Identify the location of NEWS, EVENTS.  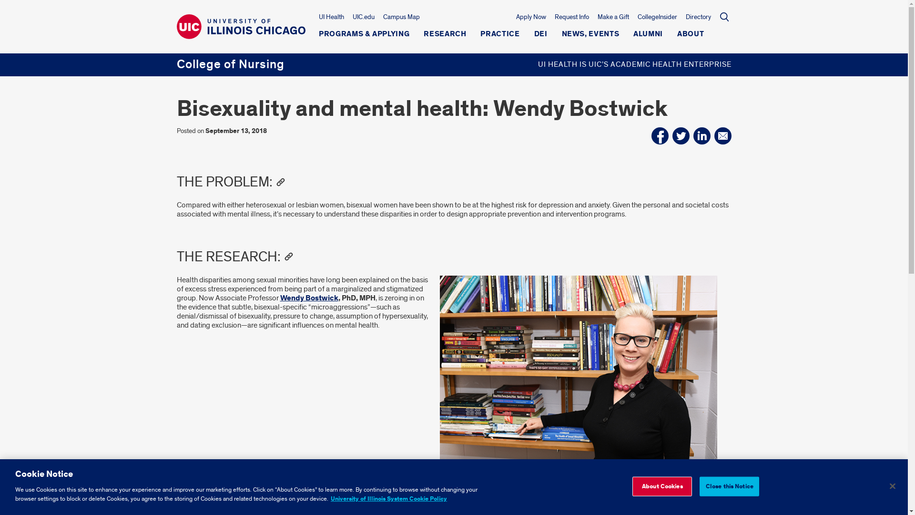
(590, 36).